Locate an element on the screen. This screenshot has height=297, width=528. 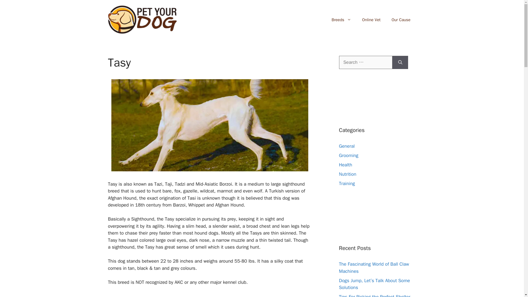
Nutrition is located at coordinates (347, 174).